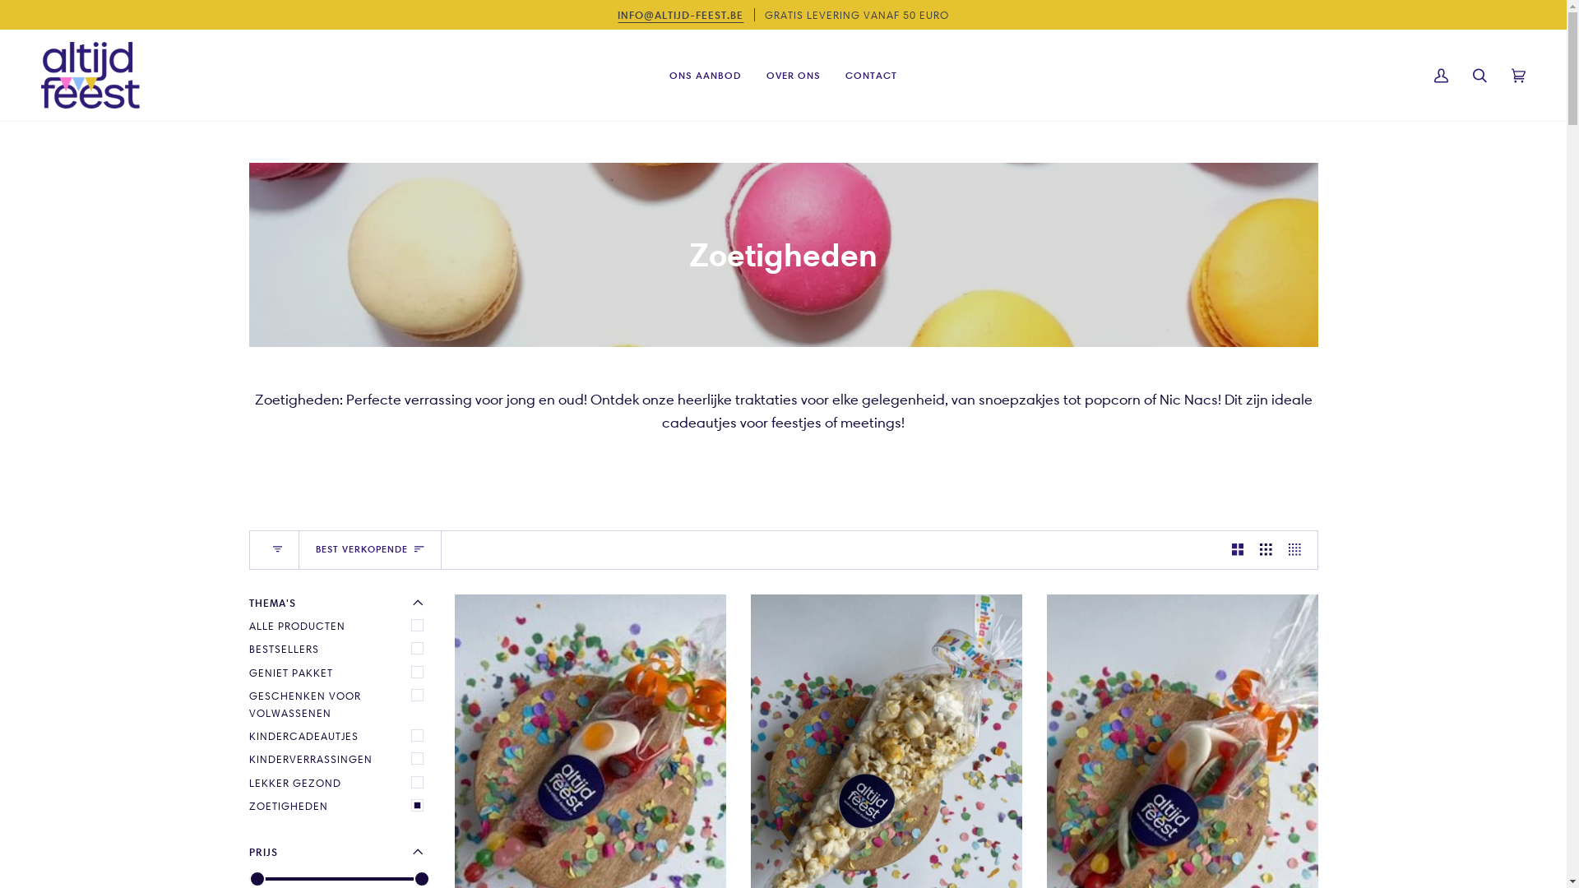 Image resolution: width=1579 pixels, height=888 pixels. What do you see at coordinates (339, 759) in the screenshot?
I see `KINDERVERRASSINGEN` at bounding box center [339, 759].